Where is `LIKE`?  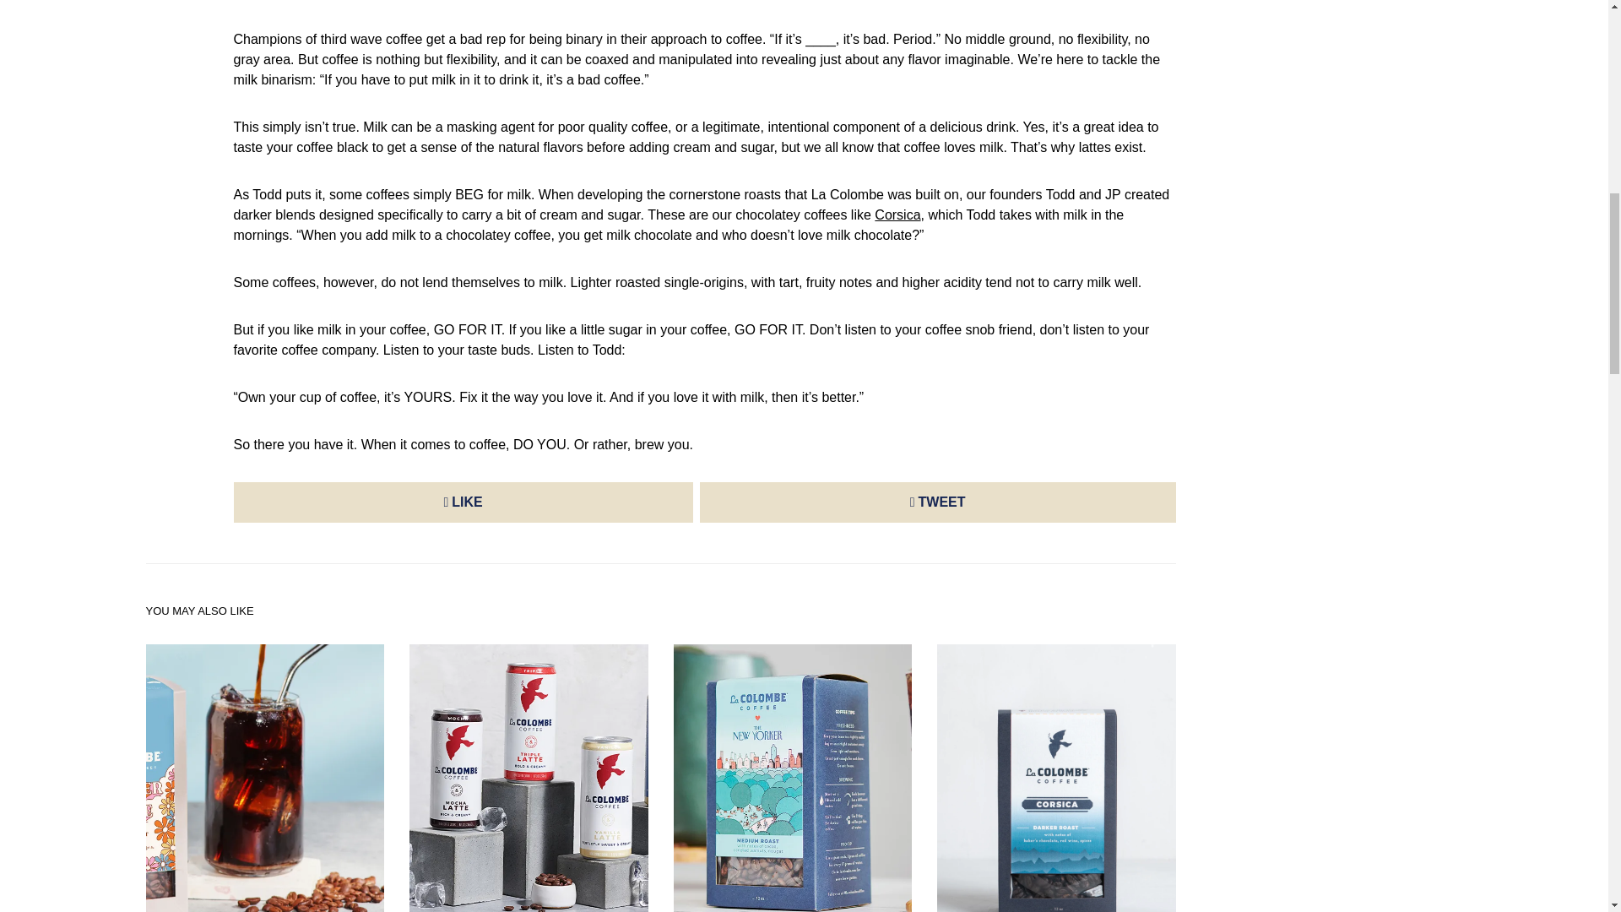 LIKE is located at coordinates (463, 502).